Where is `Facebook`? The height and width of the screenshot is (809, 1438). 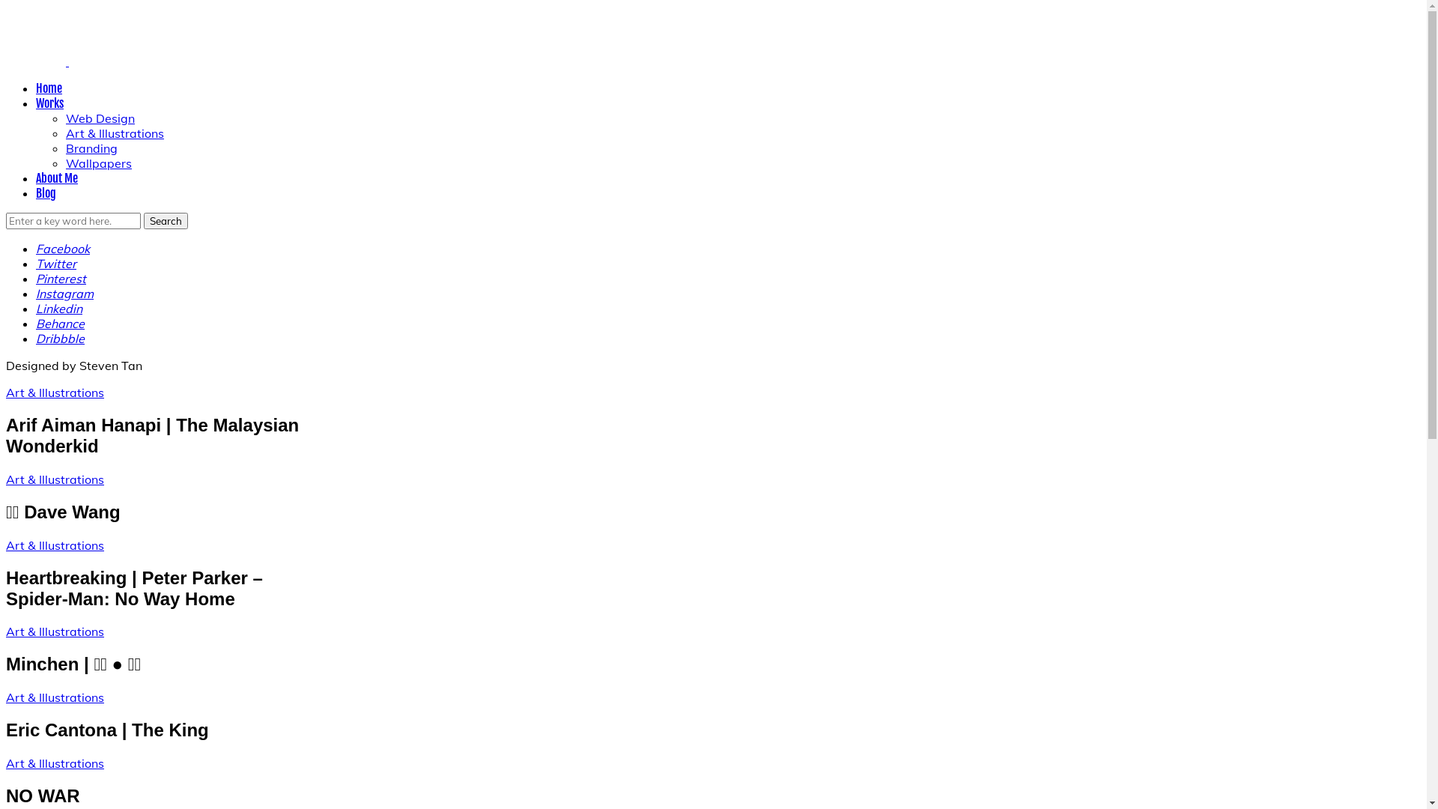 Facebook is located at coordinates (63, 249).